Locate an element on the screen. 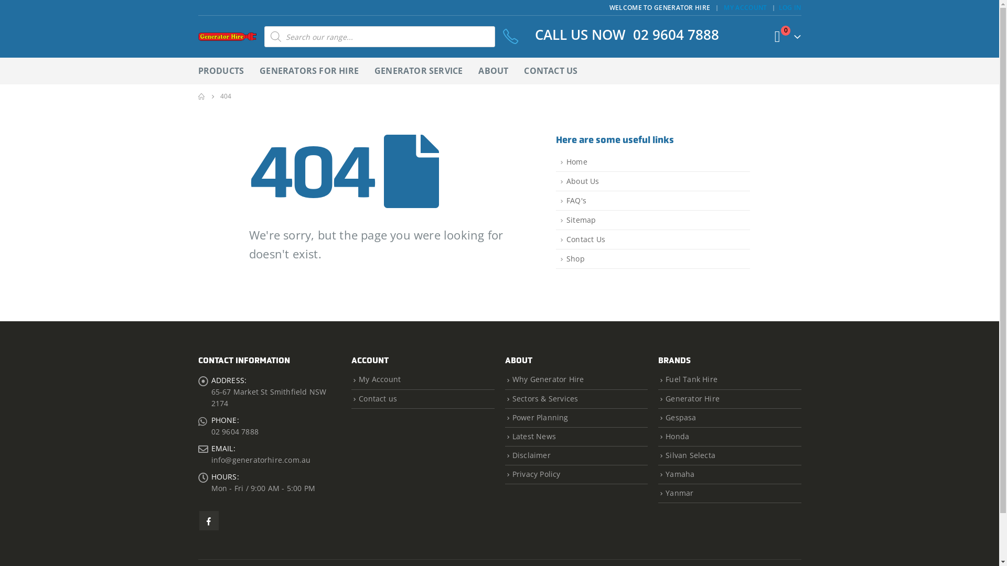 The height and width of the screenshot is (566, 1007). PRODUCTS is located at coordinates (221, 71).